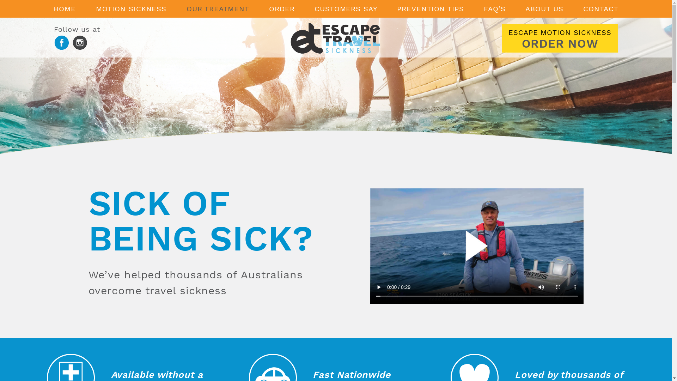  What do you see at coordinates (282, 9) in the screenshot?
I see `ORDER` at bounding box center [282, 9].